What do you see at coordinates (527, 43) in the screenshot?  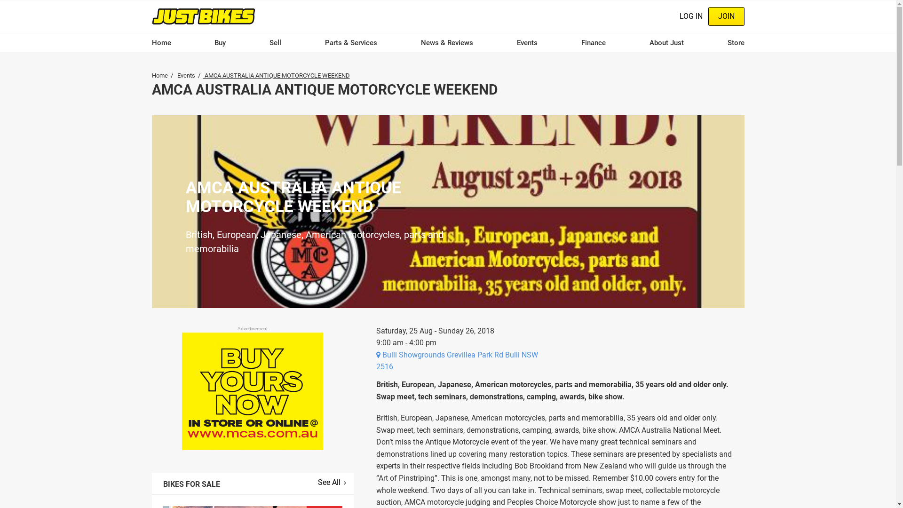 I see `Events` at bounding box center [527, 43].